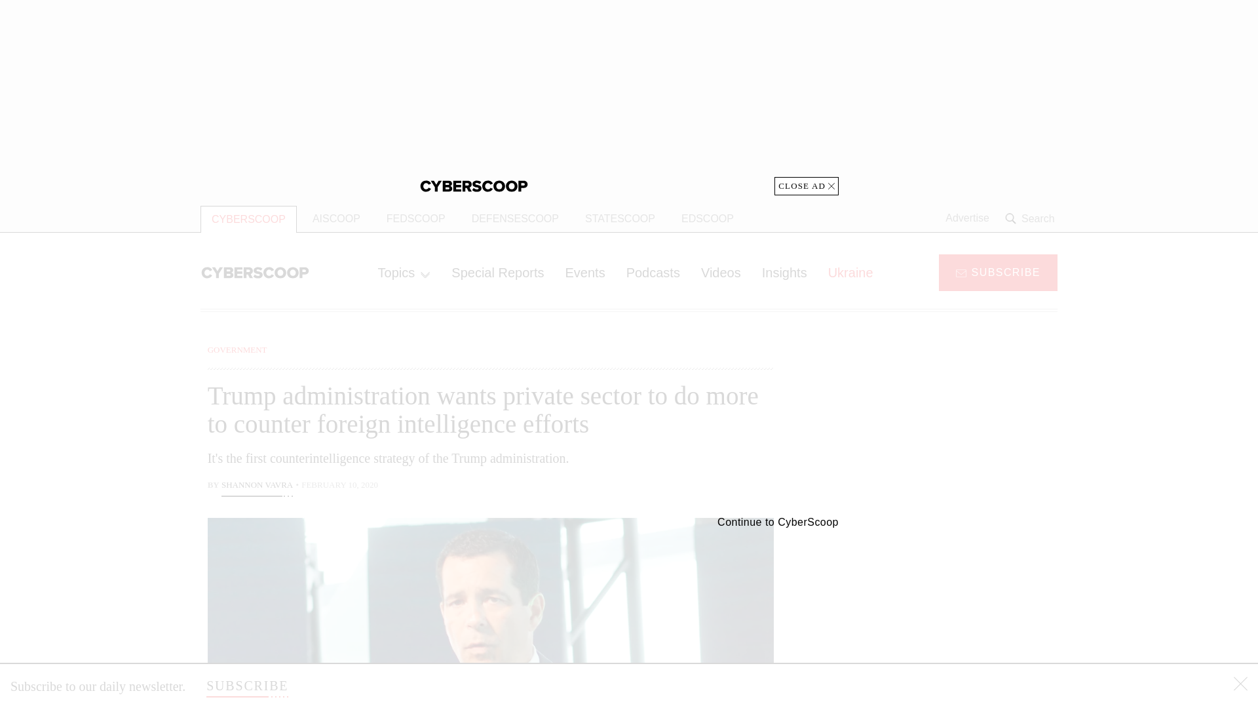  I want to click on Special Reports, so click(498, 272).